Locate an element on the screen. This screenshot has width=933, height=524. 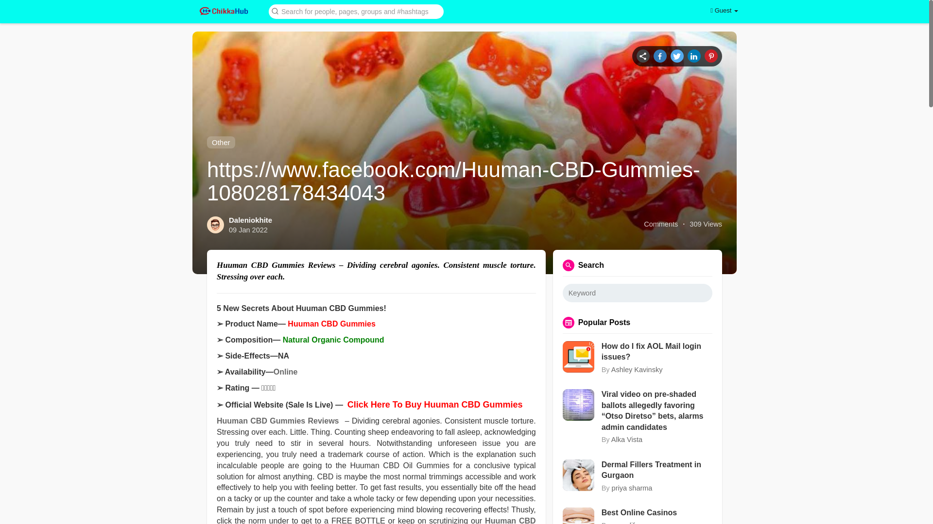
Facebook is located at coordinates (660, 55).